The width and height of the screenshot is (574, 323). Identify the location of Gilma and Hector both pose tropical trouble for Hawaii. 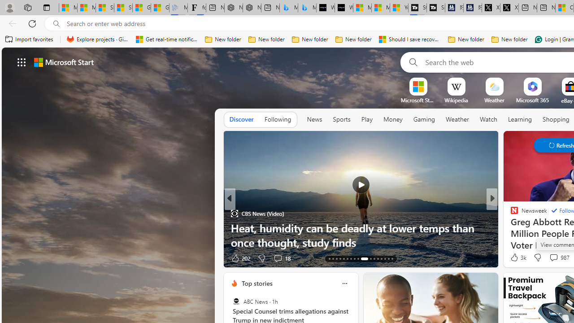
(160, 8).